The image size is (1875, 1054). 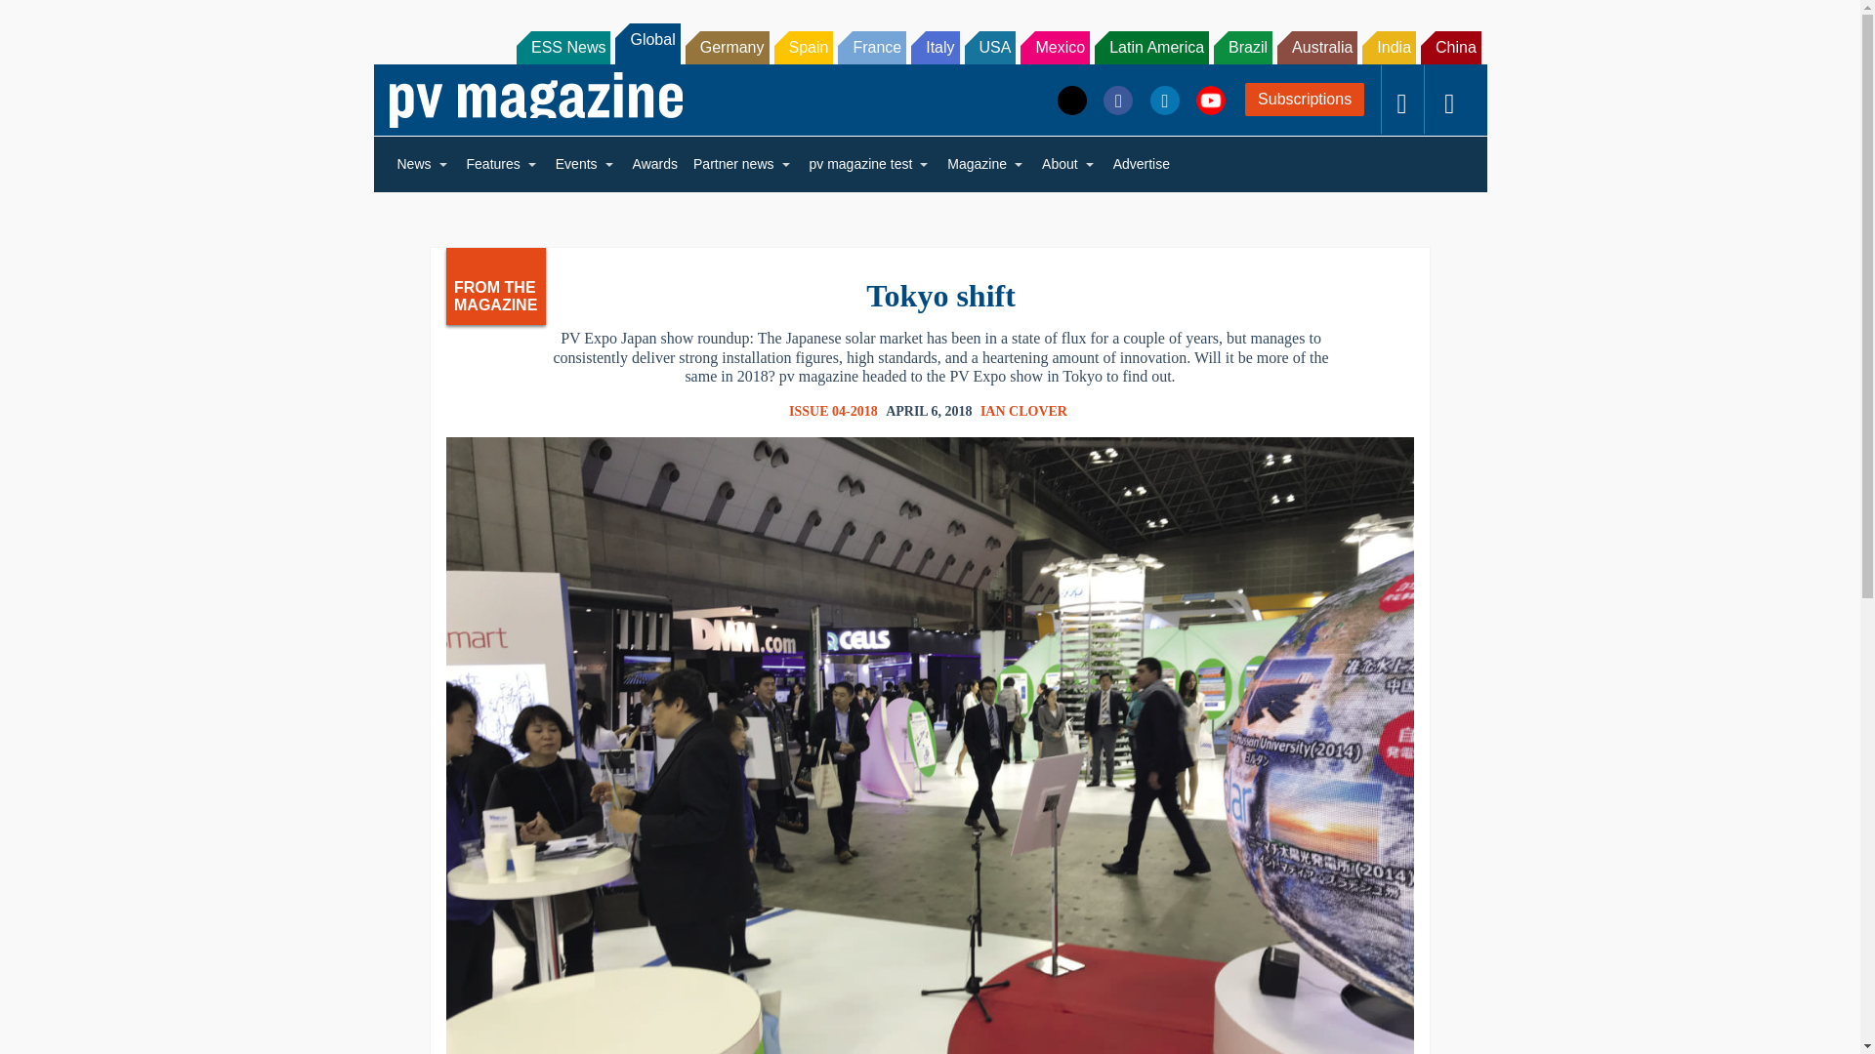 I want to click on China, so click(x=1451, y=47).